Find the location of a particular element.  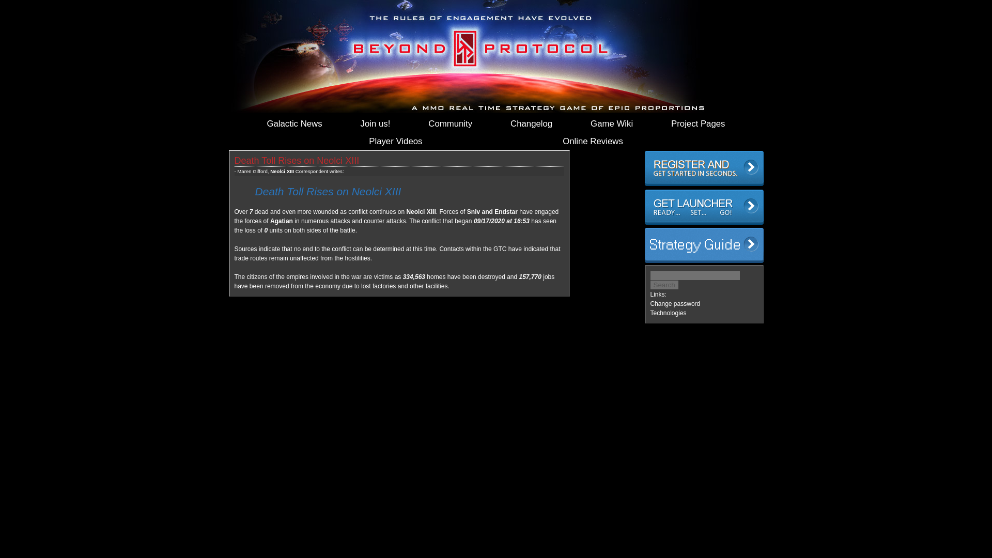

Join us! is located at coordinates (376, 124).